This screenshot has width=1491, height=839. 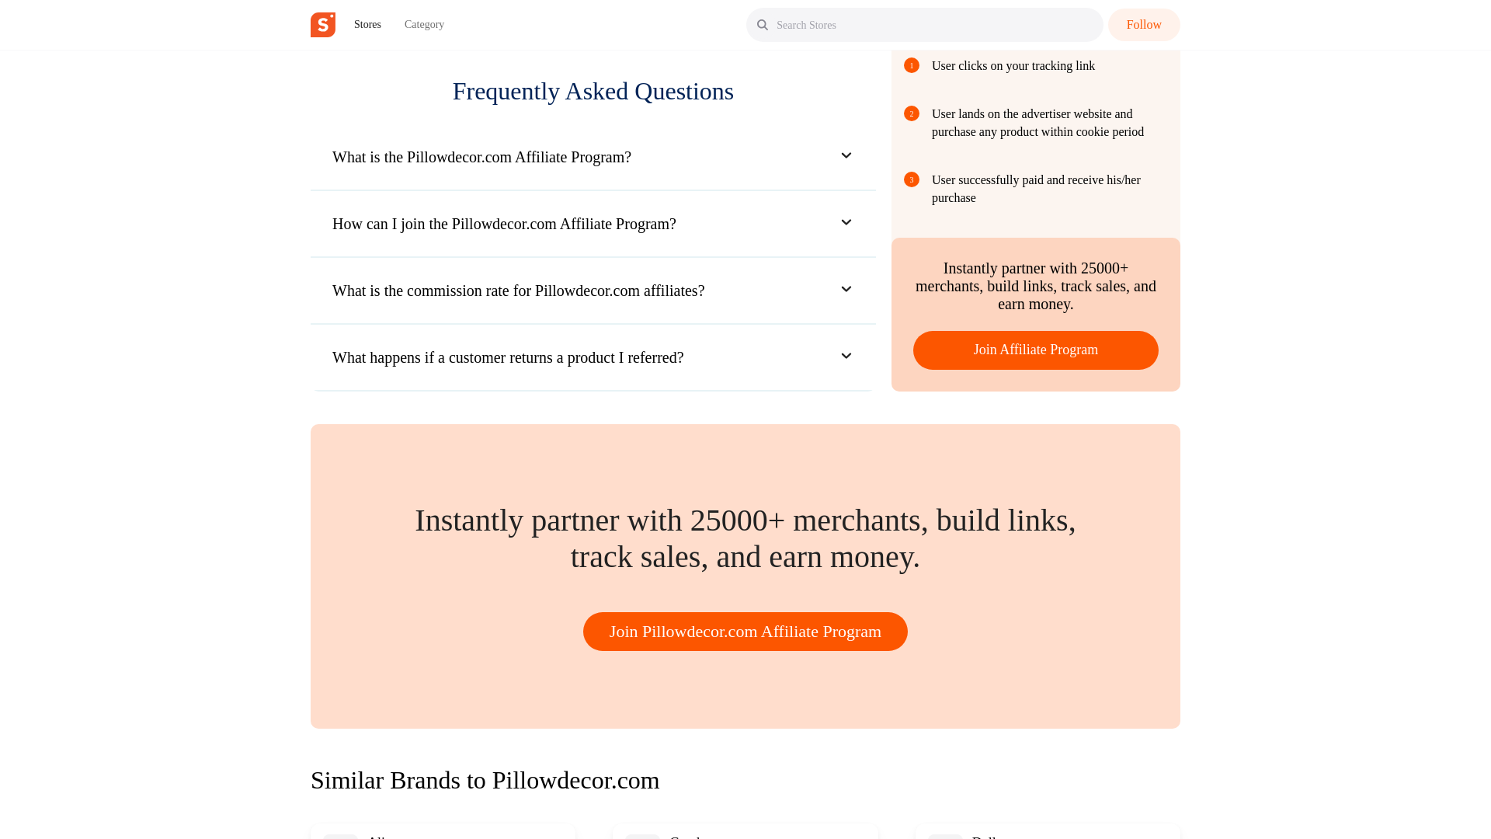 What do you see at coordinates (745, 631) in the screenshot?
I see `Join Pillowdecor.com Affiliate Program` at bounding box center [745, 631].